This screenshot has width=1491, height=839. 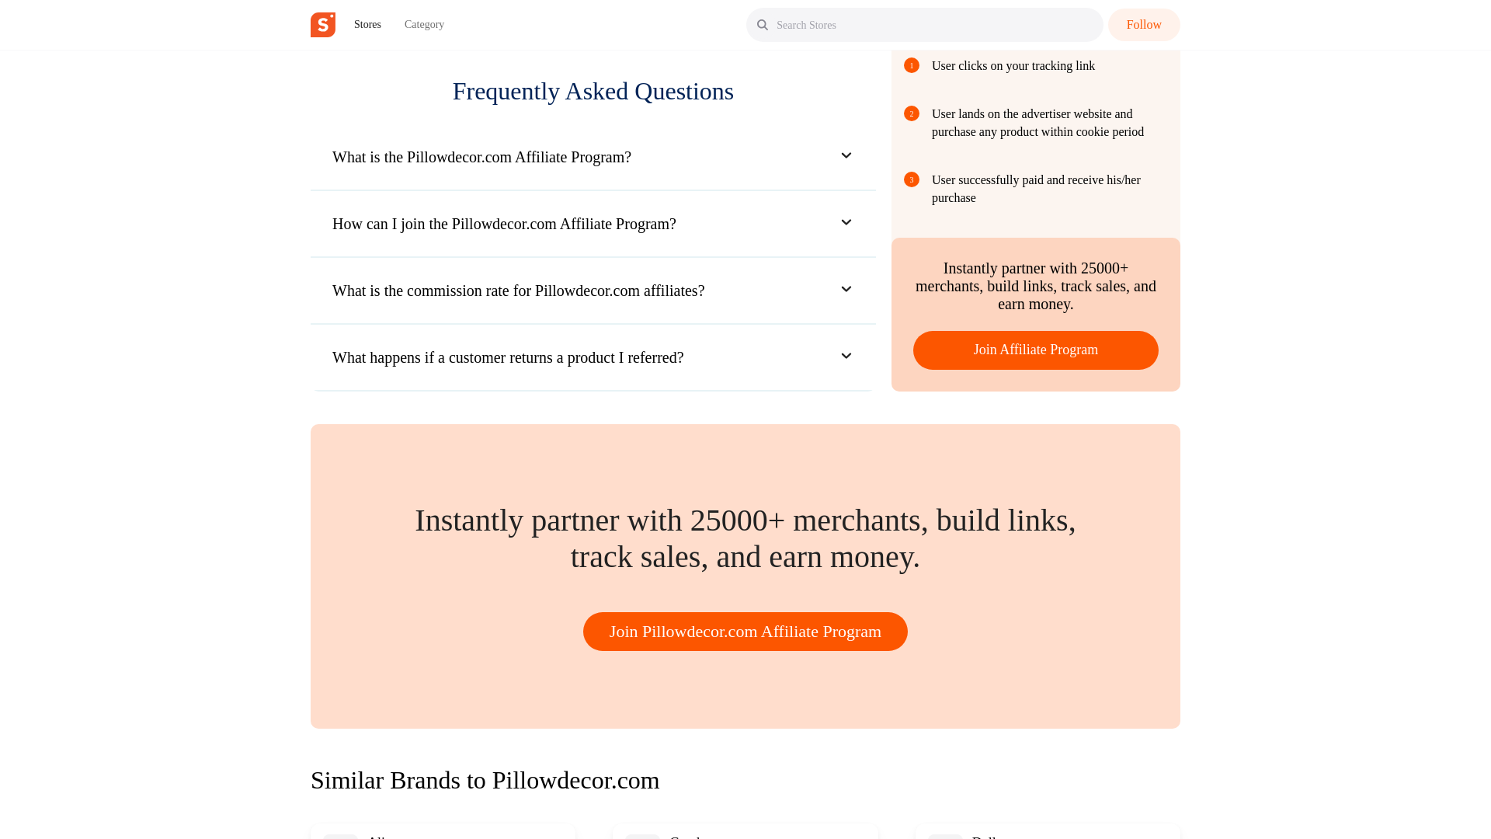 What do you see at coordinates (745, 631) in the screenshot?
I see `Join Pillowdecor.com Affiliate Program` at bounding box center [745, 631].